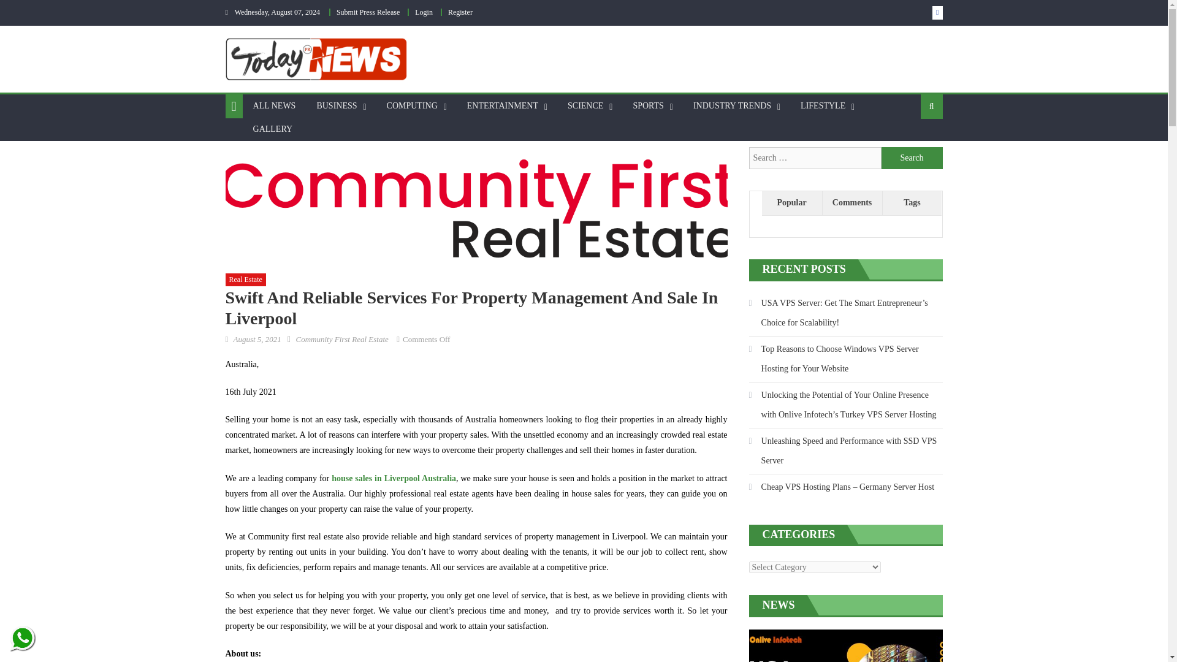  Describe the element at coordinates (460, 12) in the screenshot. I see `Register` at that location.